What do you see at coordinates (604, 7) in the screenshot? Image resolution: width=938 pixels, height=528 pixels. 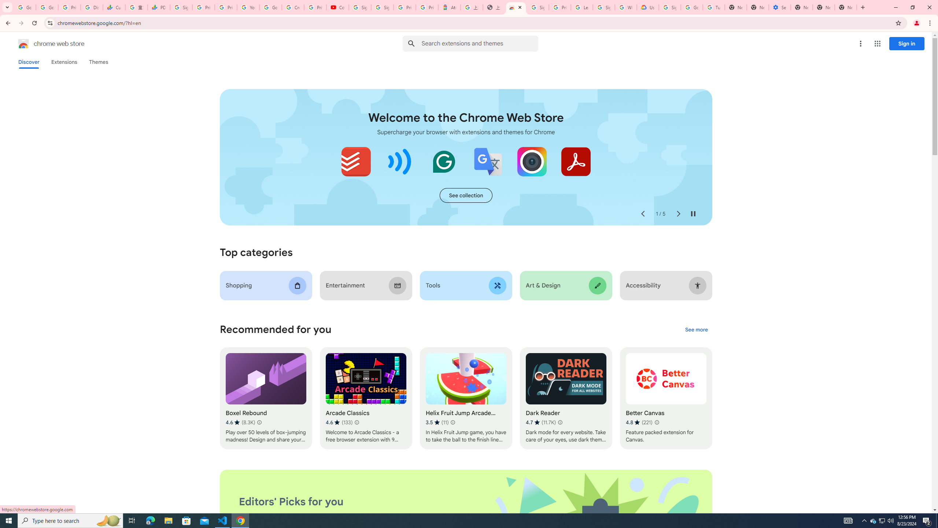 I see `Sign in - Google Accounts` at bounding box center [604, 7].